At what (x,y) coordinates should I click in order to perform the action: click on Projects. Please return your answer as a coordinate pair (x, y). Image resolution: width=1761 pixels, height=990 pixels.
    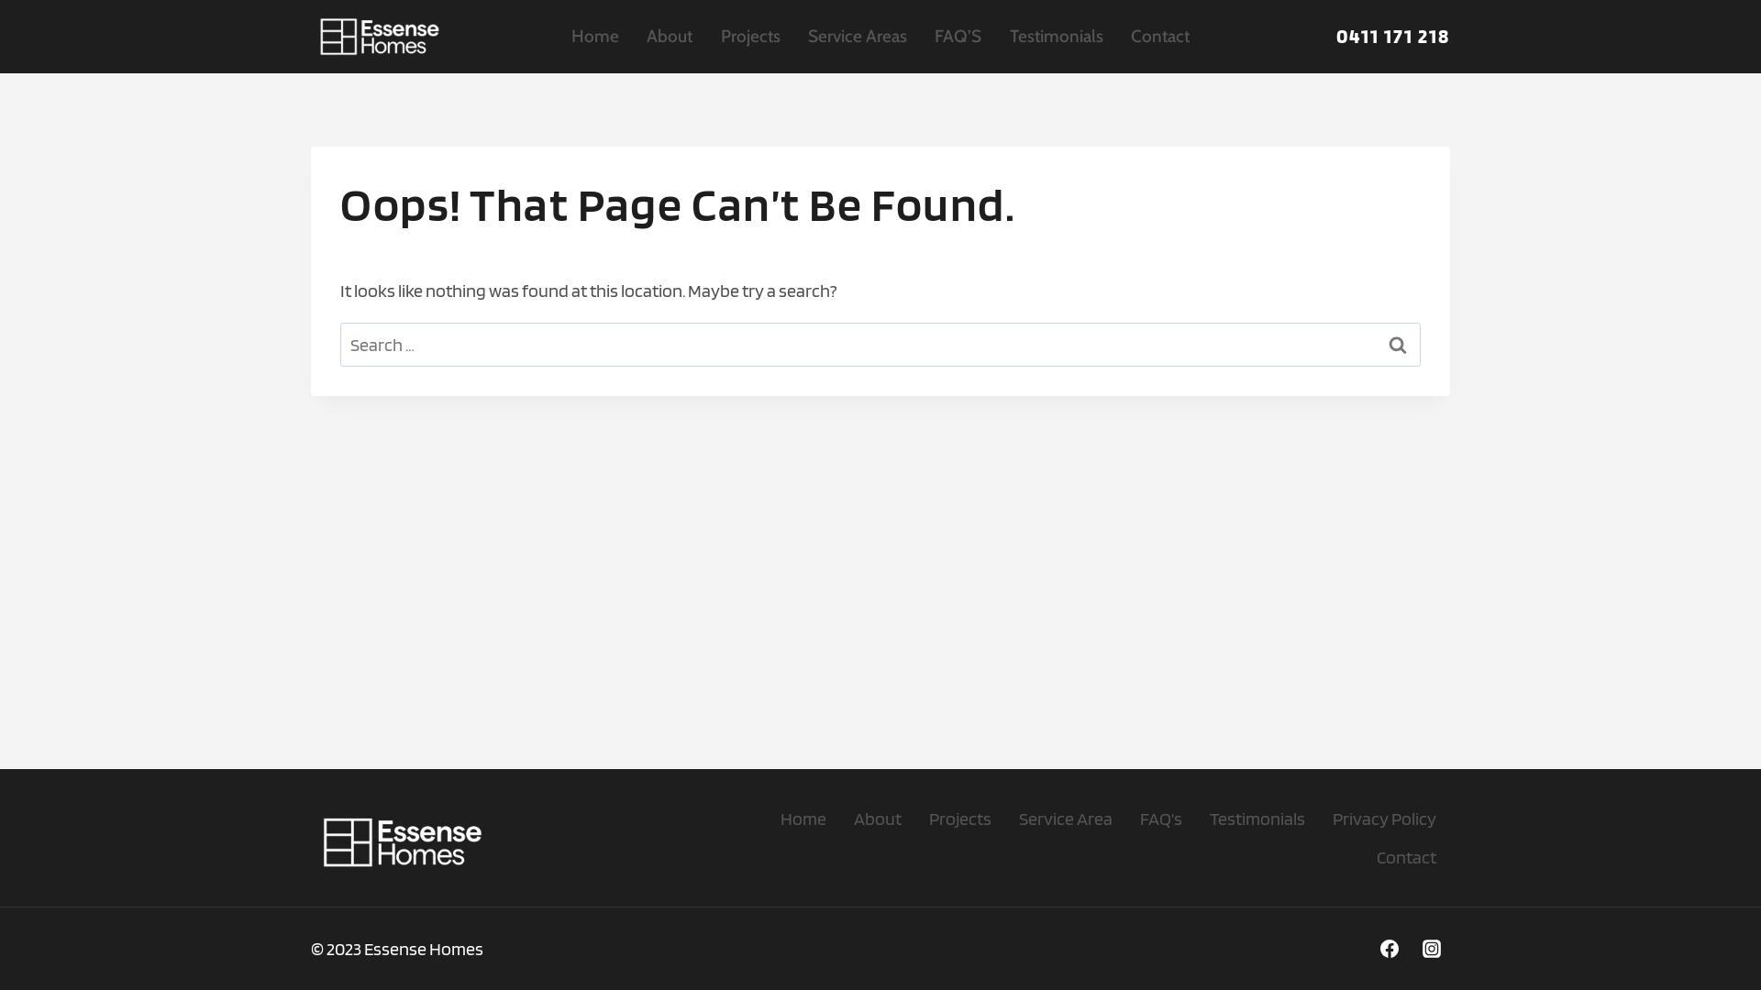
    Looking at the image, I should click on (960, 819).